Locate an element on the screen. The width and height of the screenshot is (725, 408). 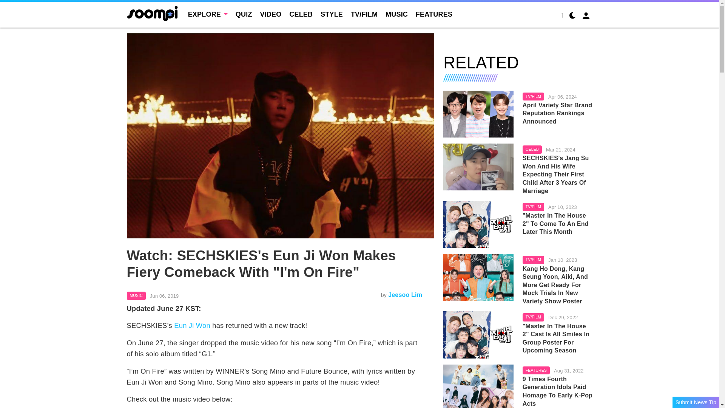
Music is located at coordinates (136, 295).